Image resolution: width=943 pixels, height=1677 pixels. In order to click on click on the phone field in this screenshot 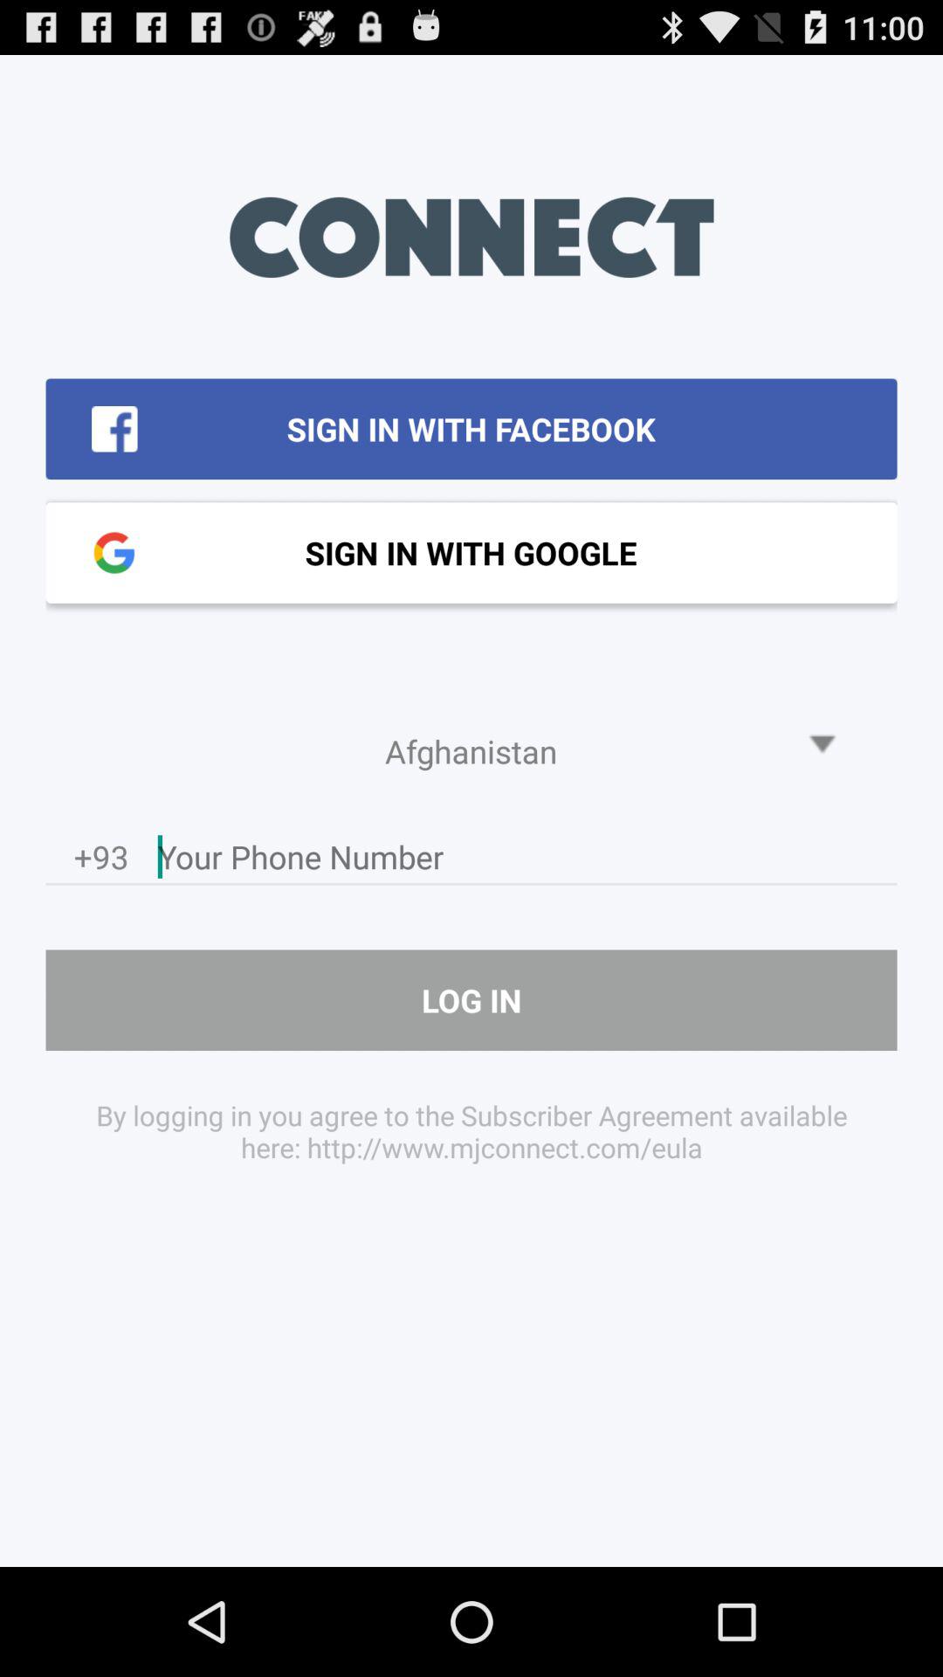, I will do `click(527, 861)`.